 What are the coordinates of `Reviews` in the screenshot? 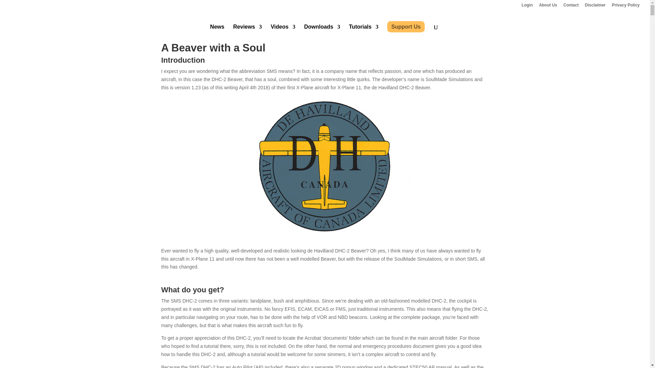 It's located at (248, 34).